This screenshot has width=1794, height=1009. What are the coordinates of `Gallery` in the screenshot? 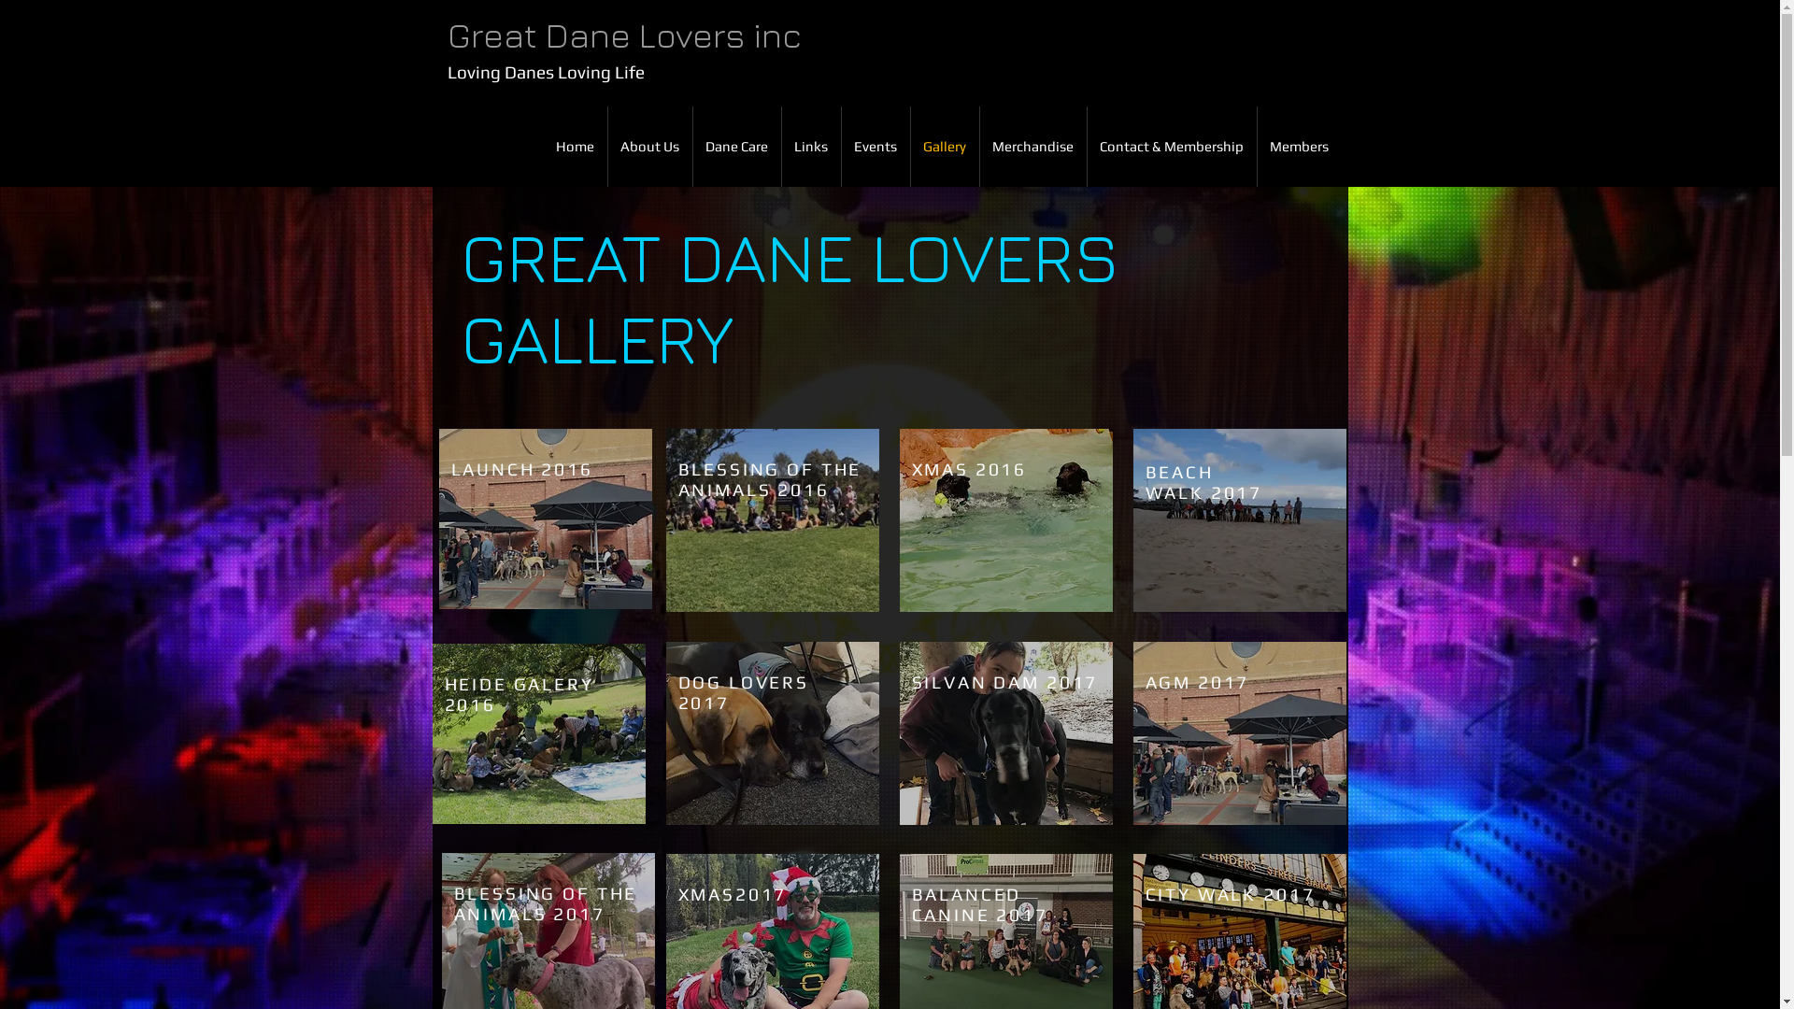 It's located at (944, 147).